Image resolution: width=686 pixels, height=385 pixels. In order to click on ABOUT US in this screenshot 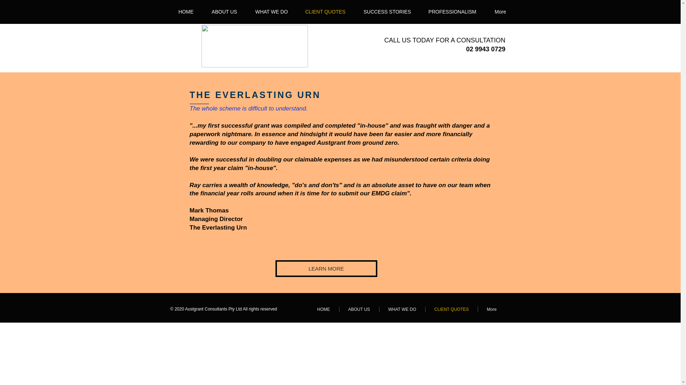, I will do `click(224, 11)`.